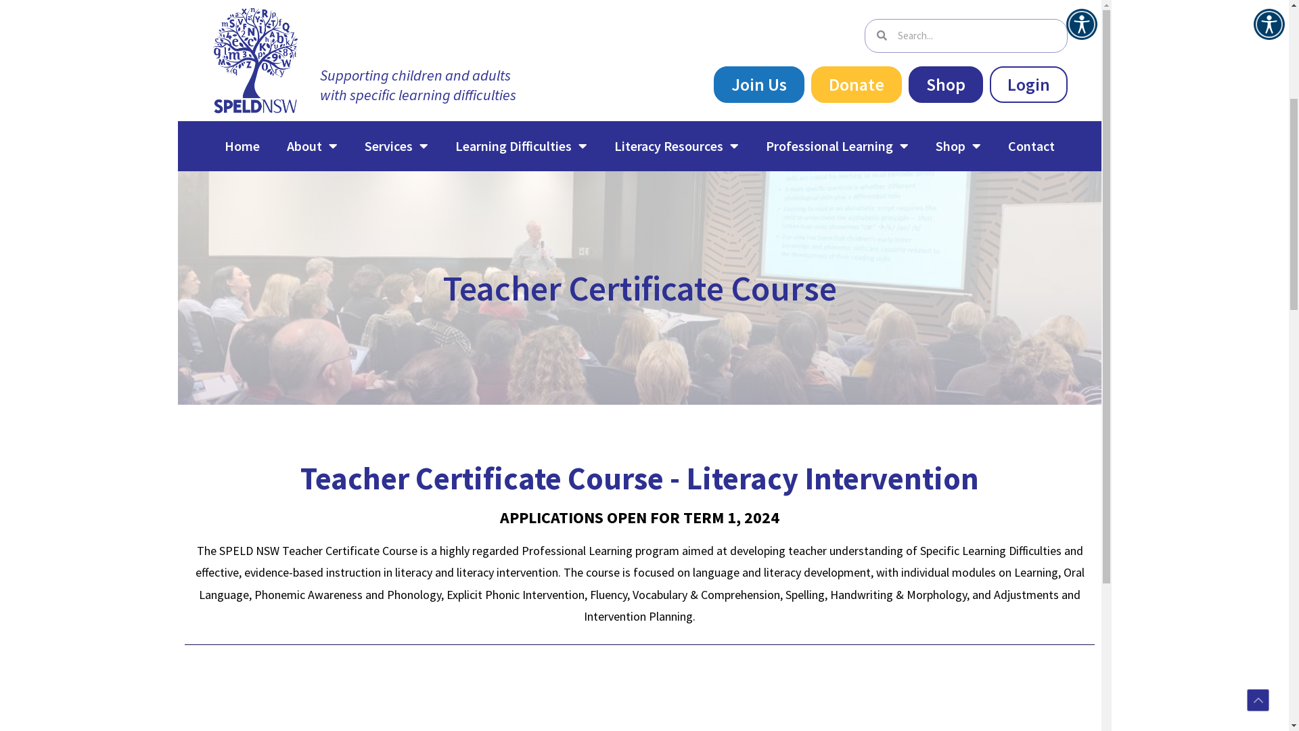 This screenshot has width=1299, height=731. Describe the element at coordinates (963, 146) in the screenshot. I see `Shop` at that location.